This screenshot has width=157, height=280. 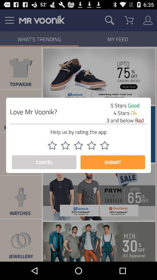 I want to click on select two star rating, so click(x=65, y=145).